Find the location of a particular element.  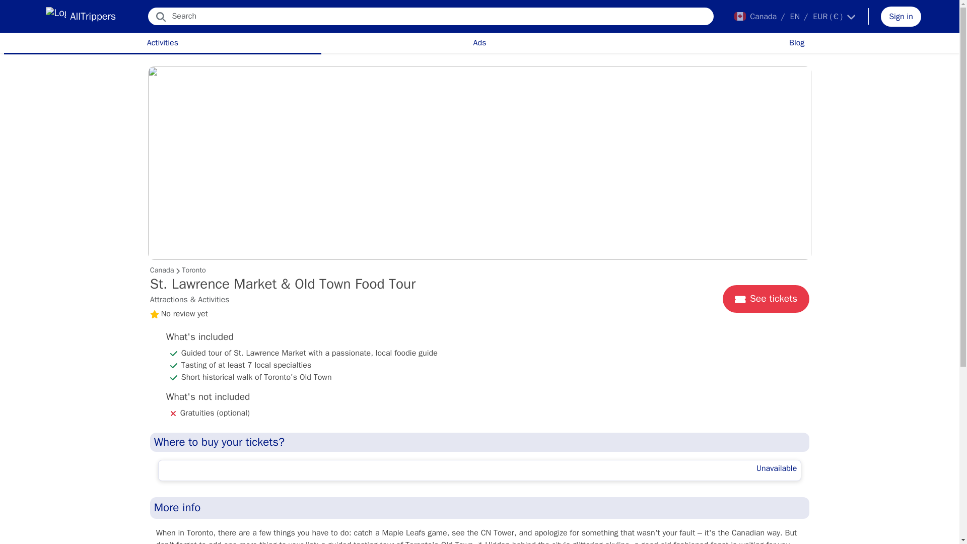

Activities is located at coordinates (162, 42).